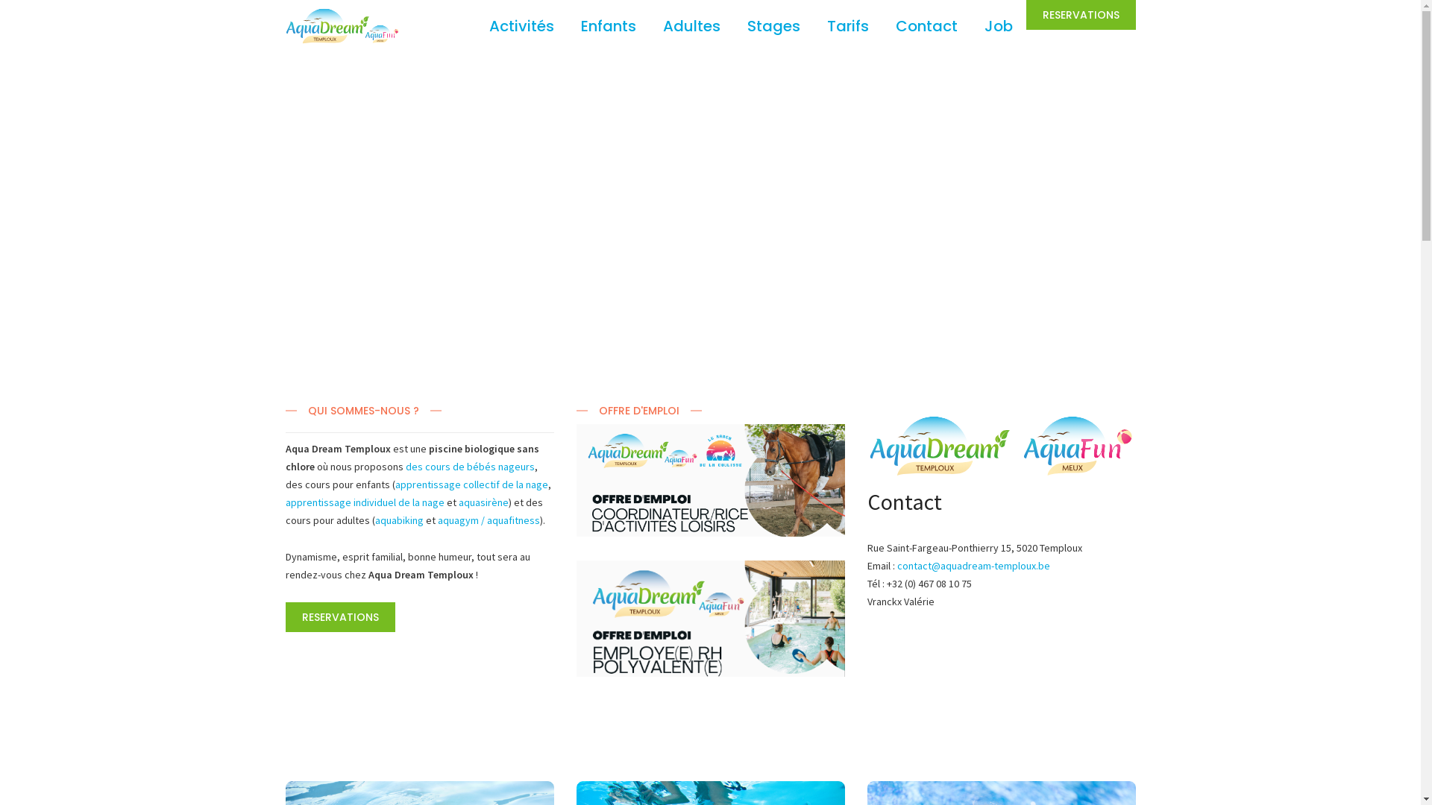  What do you see at coordinates (847, 26) in the screenshot?
I see `Tarifs` at bounding box center [847, 26].